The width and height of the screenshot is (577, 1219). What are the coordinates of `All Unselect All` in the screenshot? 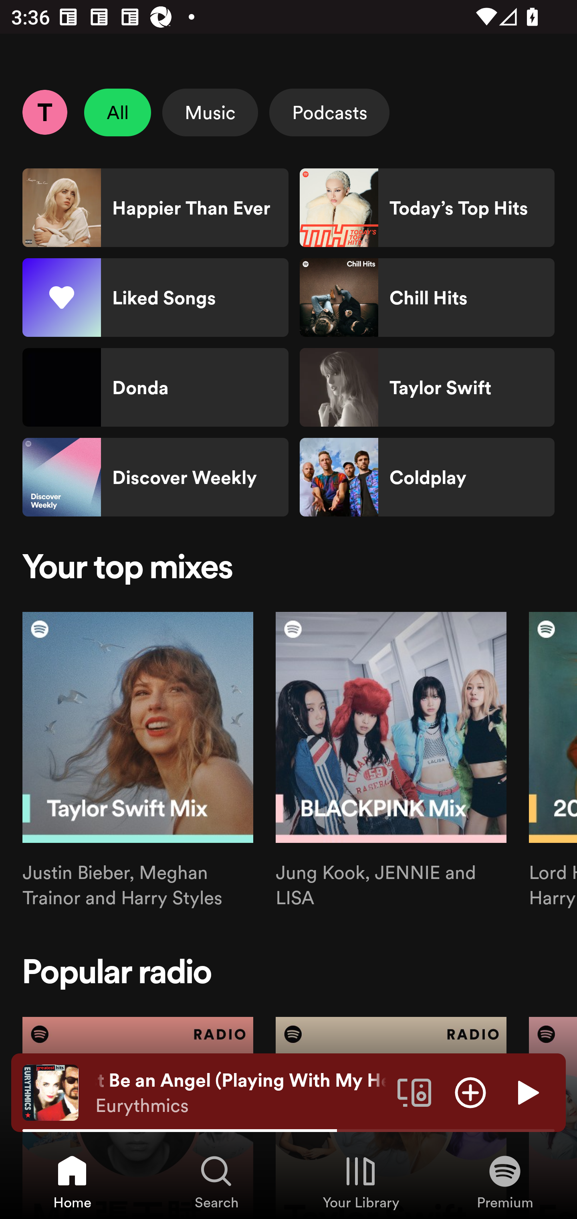 It's located at (118, 112).